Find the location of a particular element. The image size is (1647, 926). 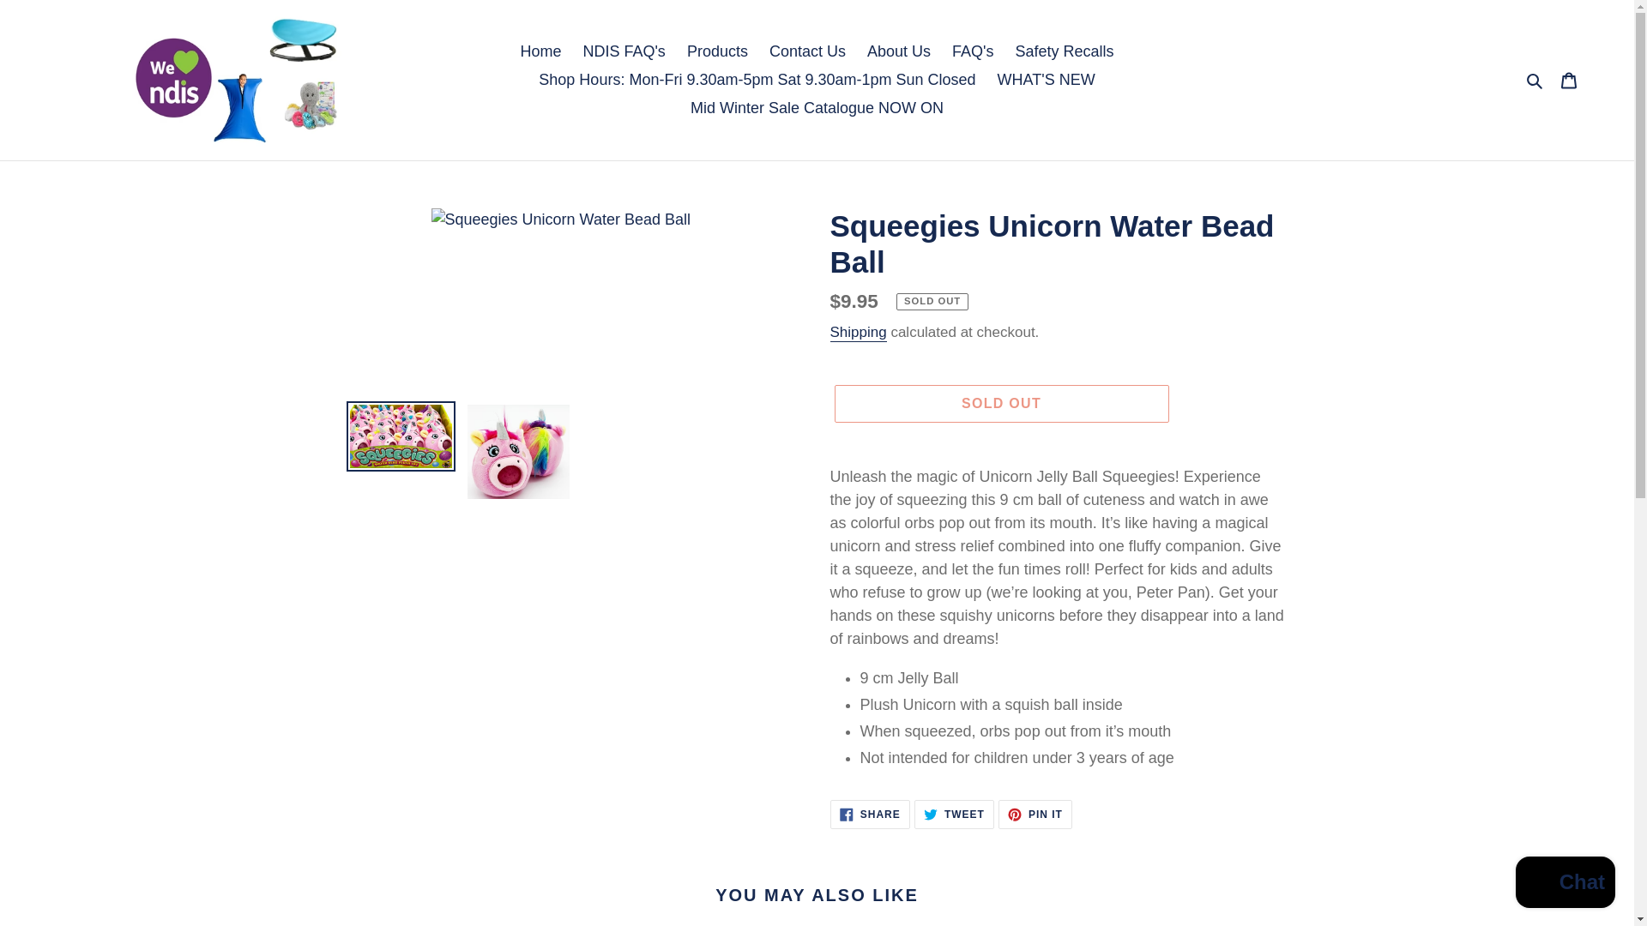

Shop Hours: Mon-Fri 9.30am-5pm Sat 9.30am-1pm Sun Closed is located at coordinates (757, 80).